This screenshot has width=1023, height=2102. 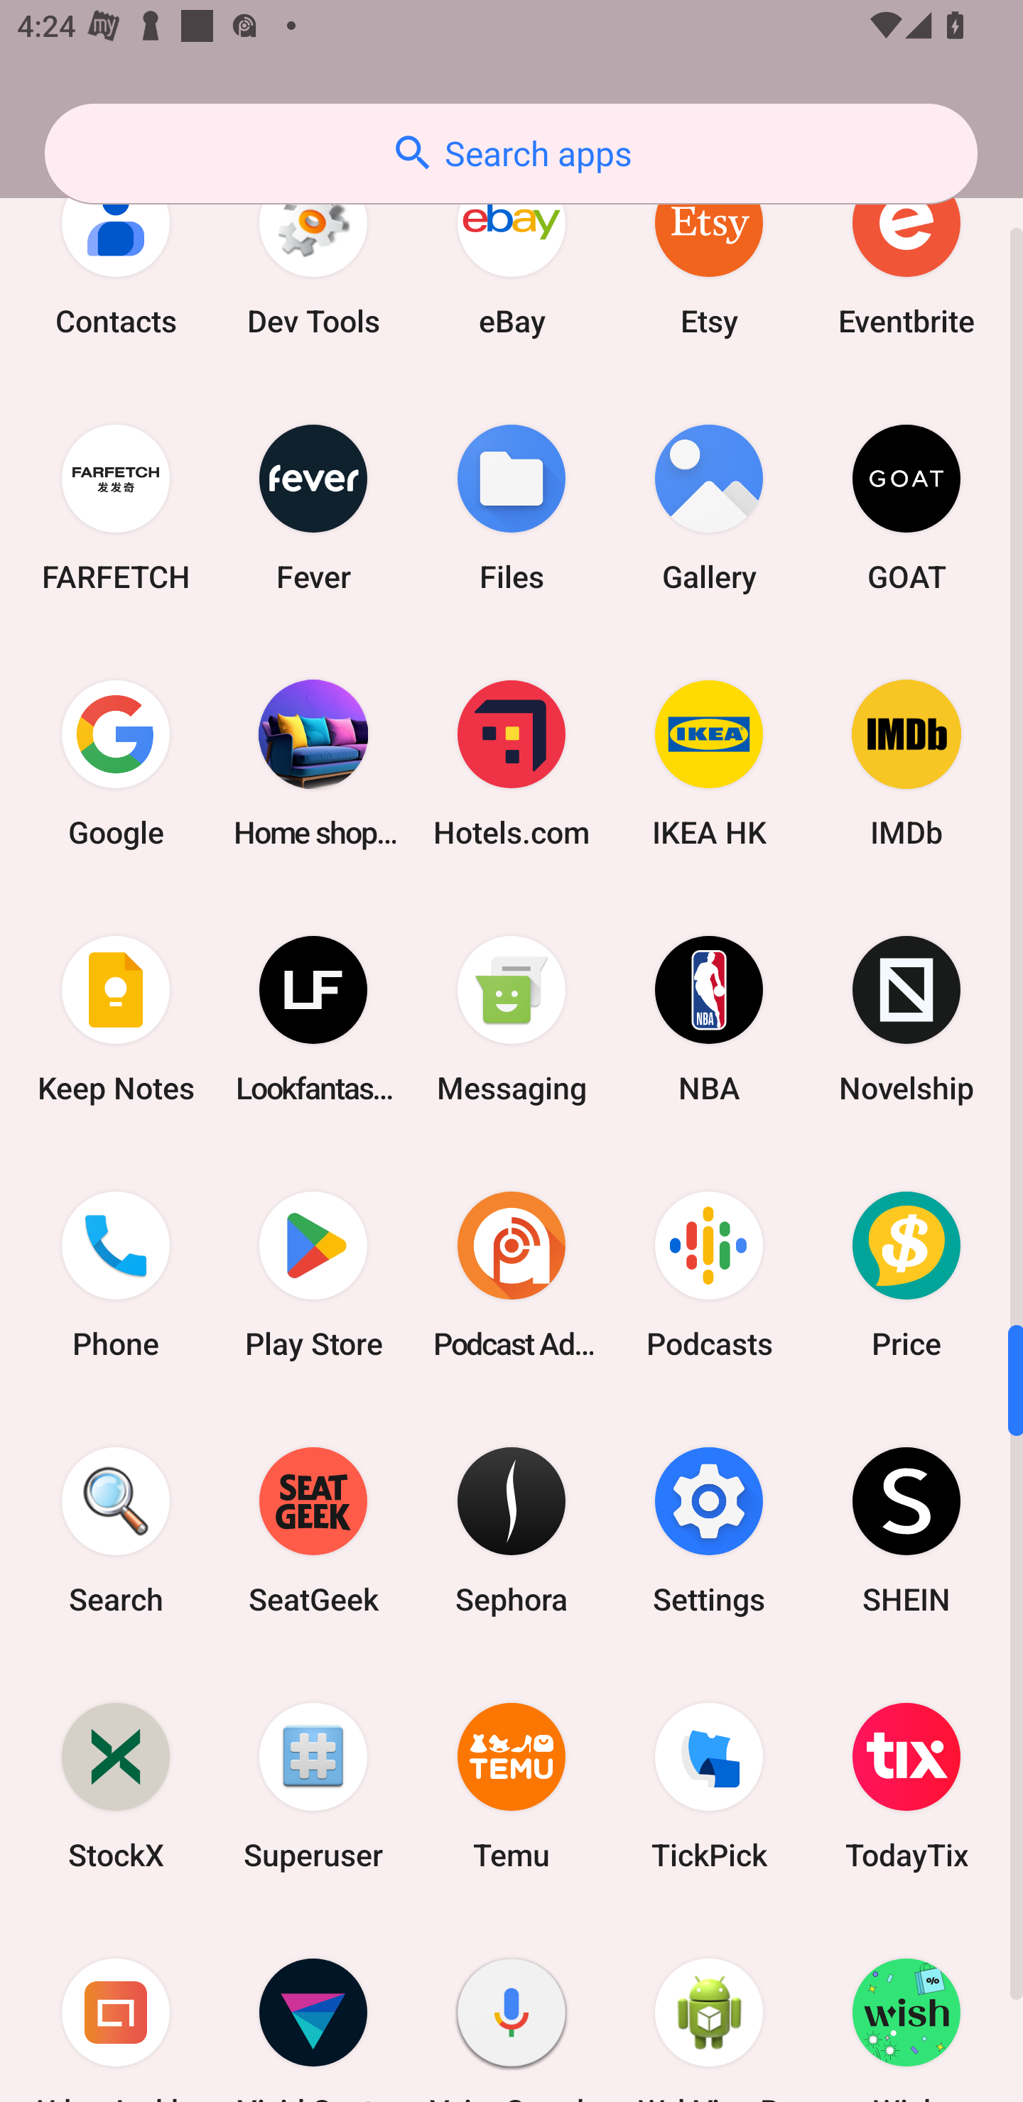 What do you see at coordinates (313, 1530) in the screenshot?
I see `SeatGeek` at bounding box center [313, 1530].